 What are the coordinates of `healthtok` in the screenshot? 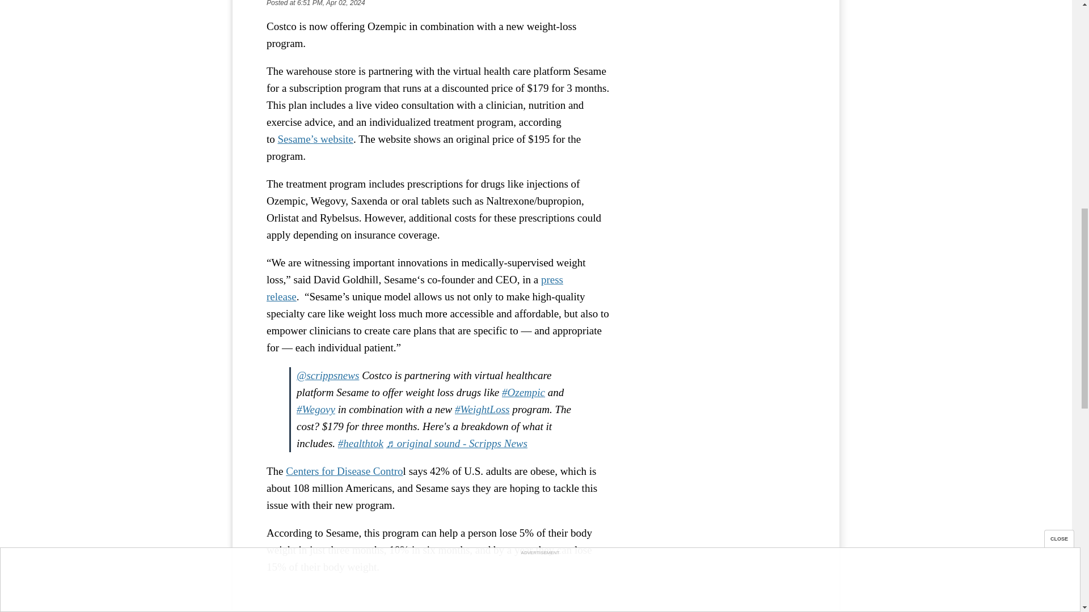 It's located at (360, 443).